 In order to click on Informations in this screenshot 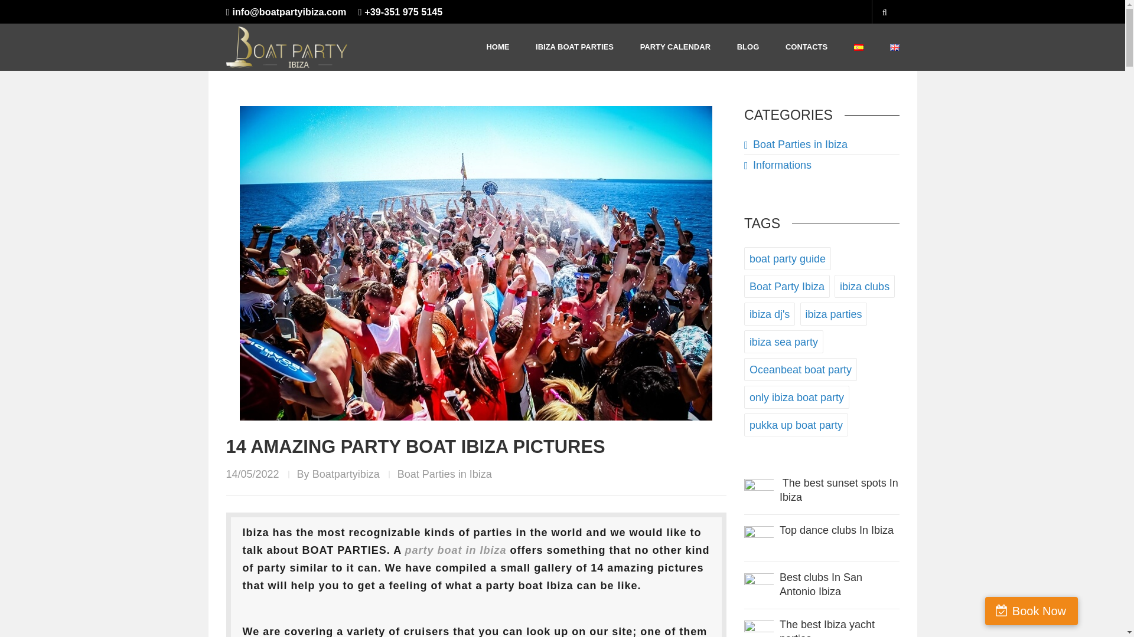, I will do `click(777, 165)`.